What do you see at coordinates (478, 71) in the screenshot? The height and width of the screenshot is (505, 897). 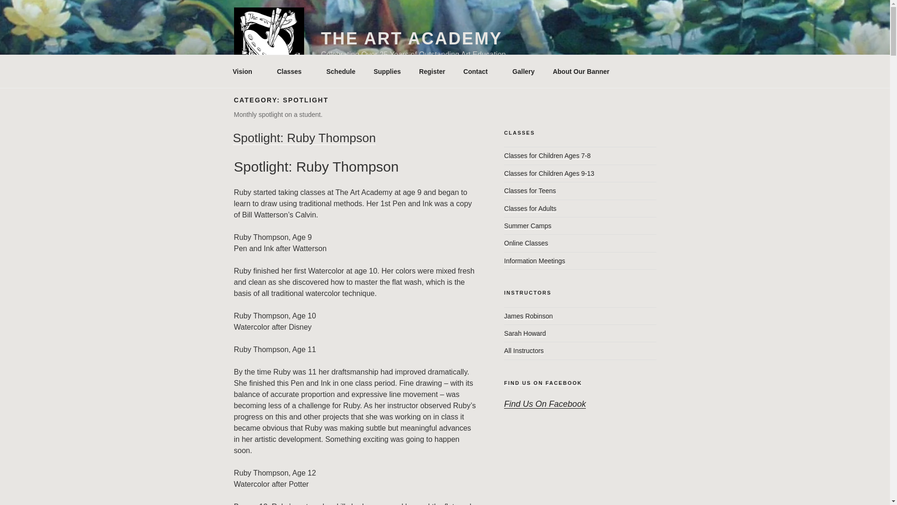 I see `Contact` at bounding box center [478, 71].